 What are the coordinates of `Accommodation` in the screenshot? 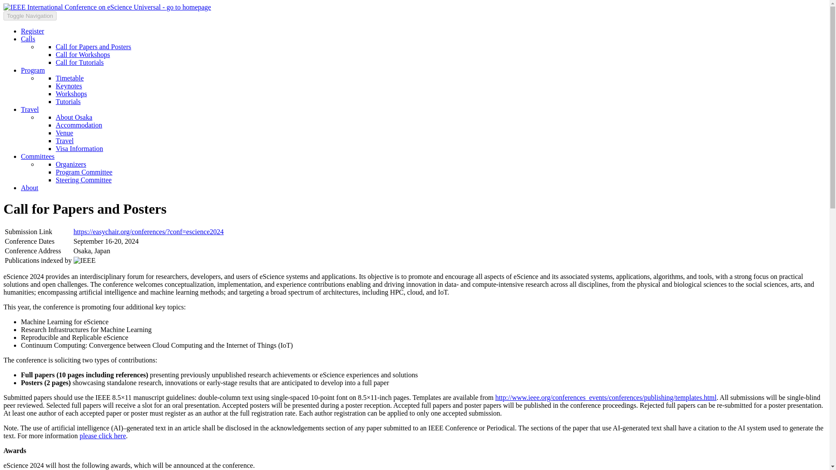 It's located at (79, 124).